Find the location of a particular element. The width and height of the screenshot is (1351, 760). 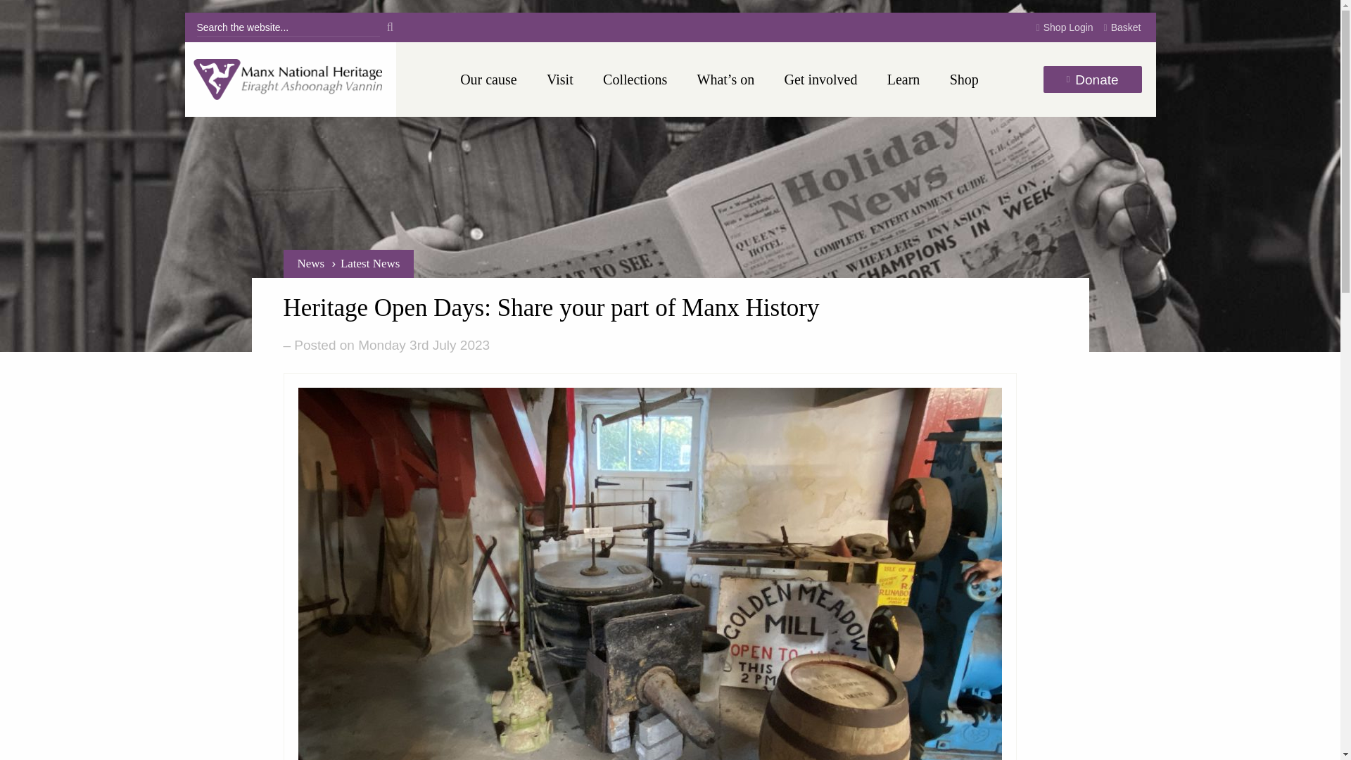

View your shopping cart is located at coordinates (1122, 28).